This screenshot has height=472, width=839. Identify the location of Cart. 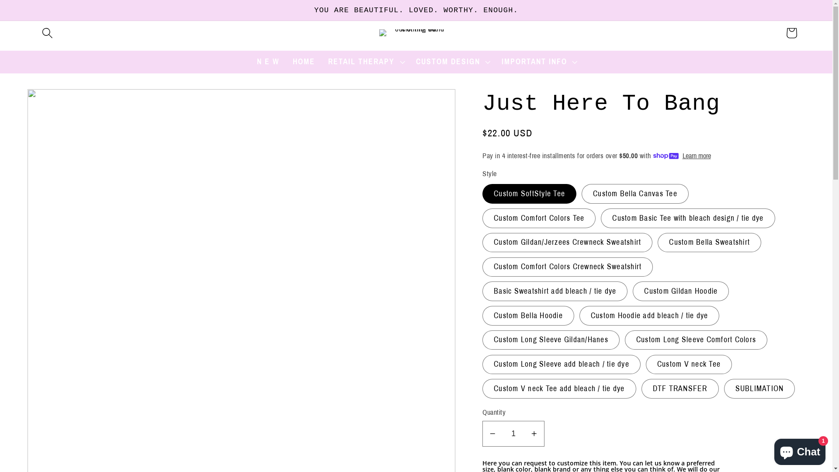
(792, 33).